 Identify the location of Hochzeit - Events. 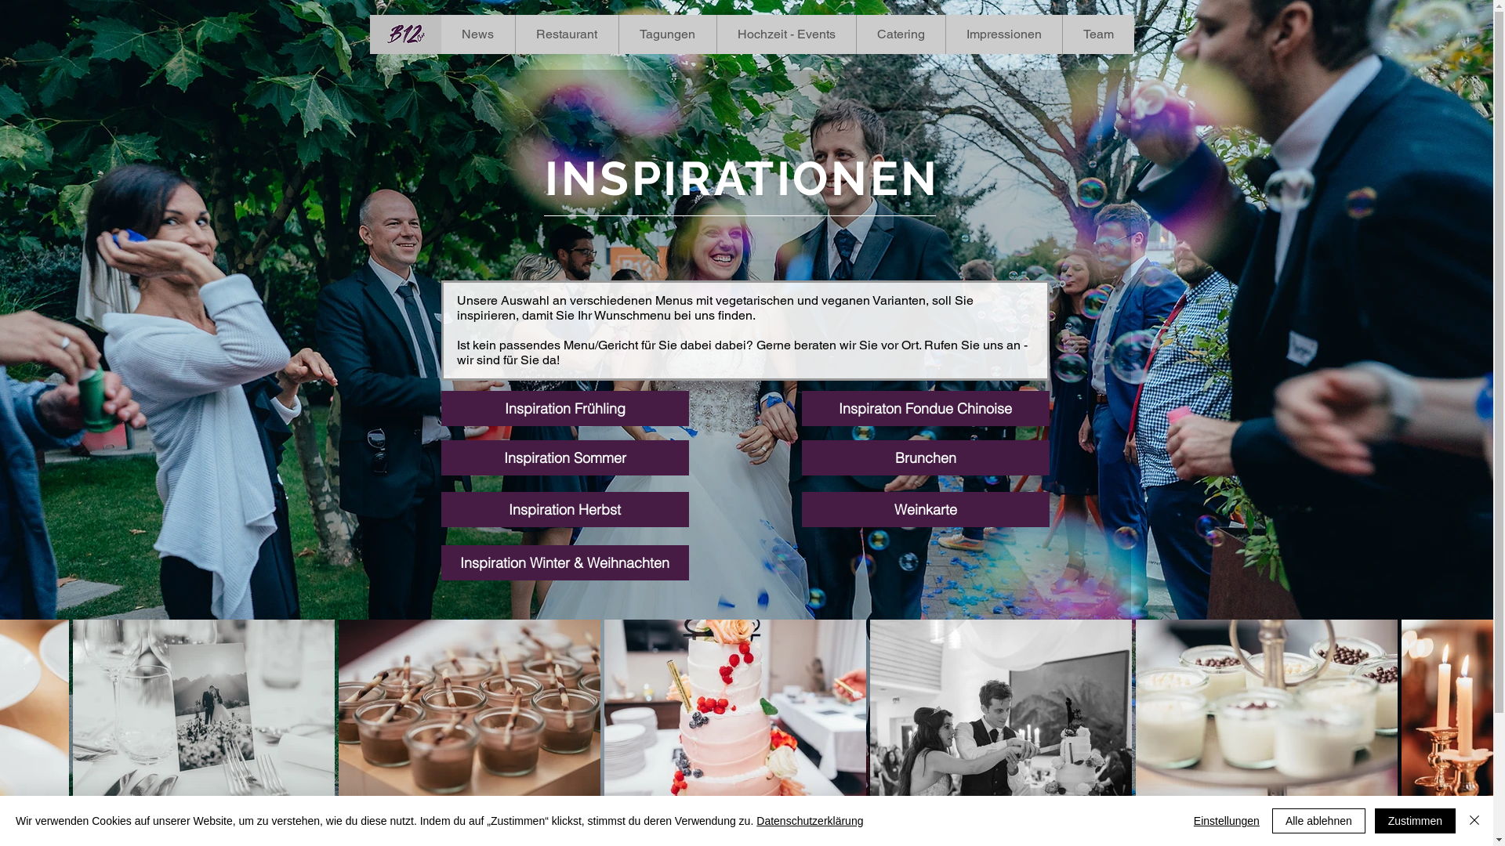
(786, 34).